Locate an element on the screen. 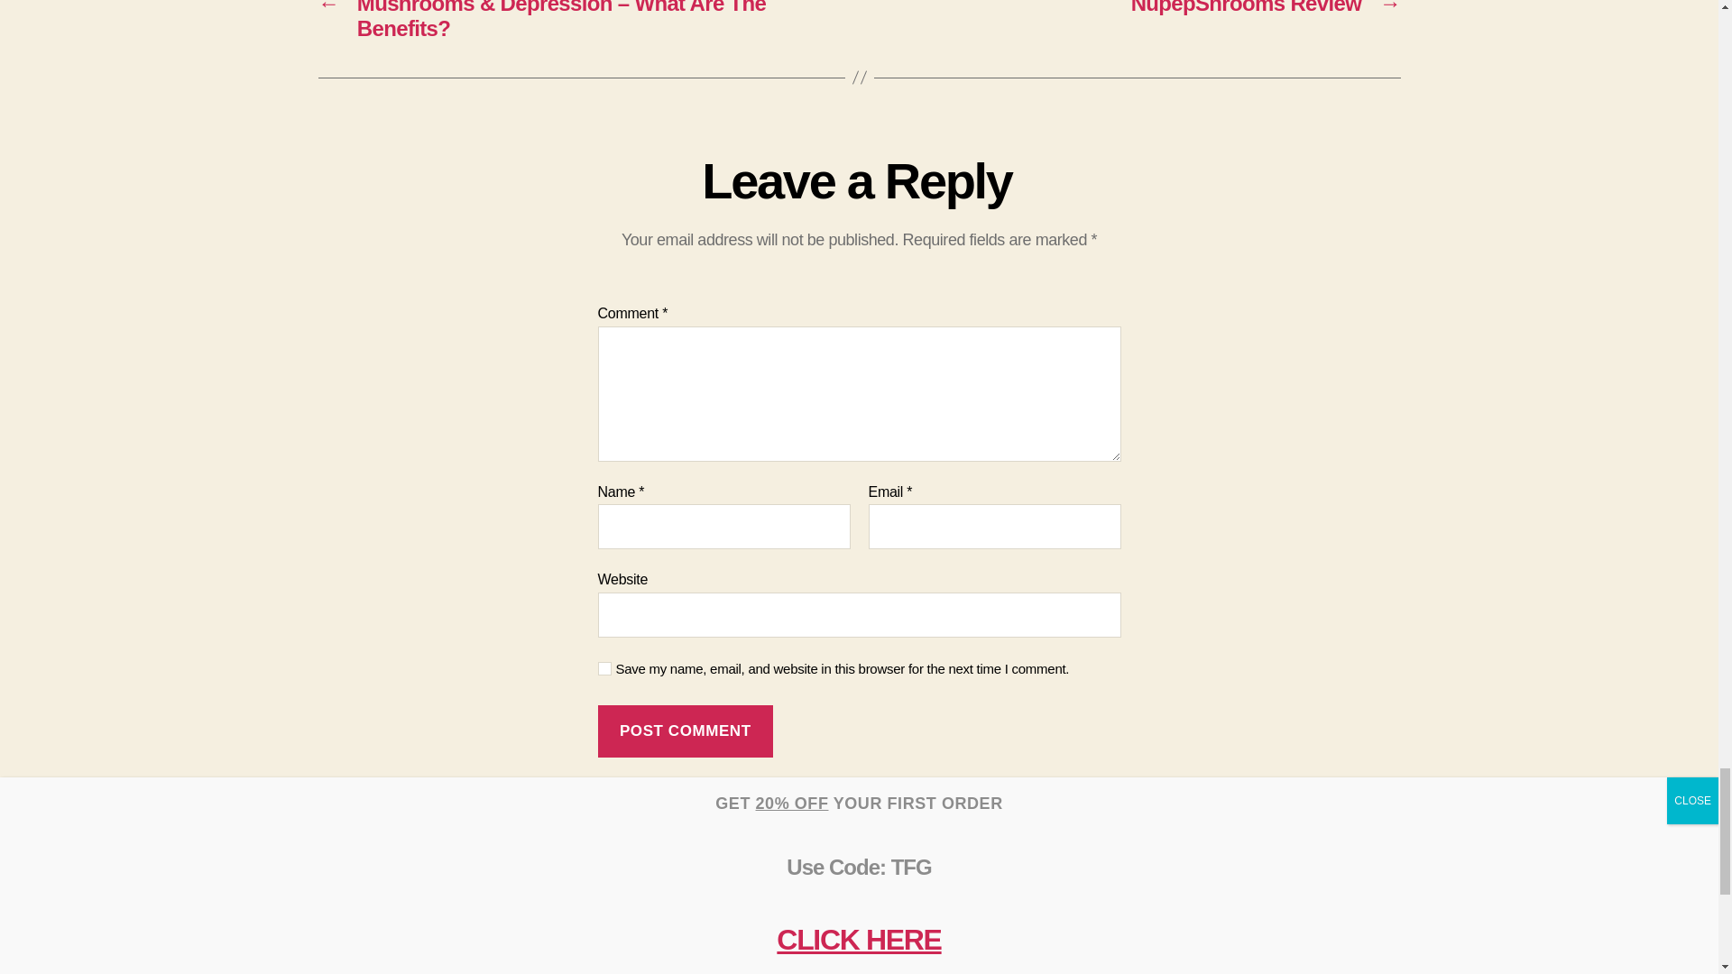 The image size is (1732, 974). Search is located at coordinates (776, 949).